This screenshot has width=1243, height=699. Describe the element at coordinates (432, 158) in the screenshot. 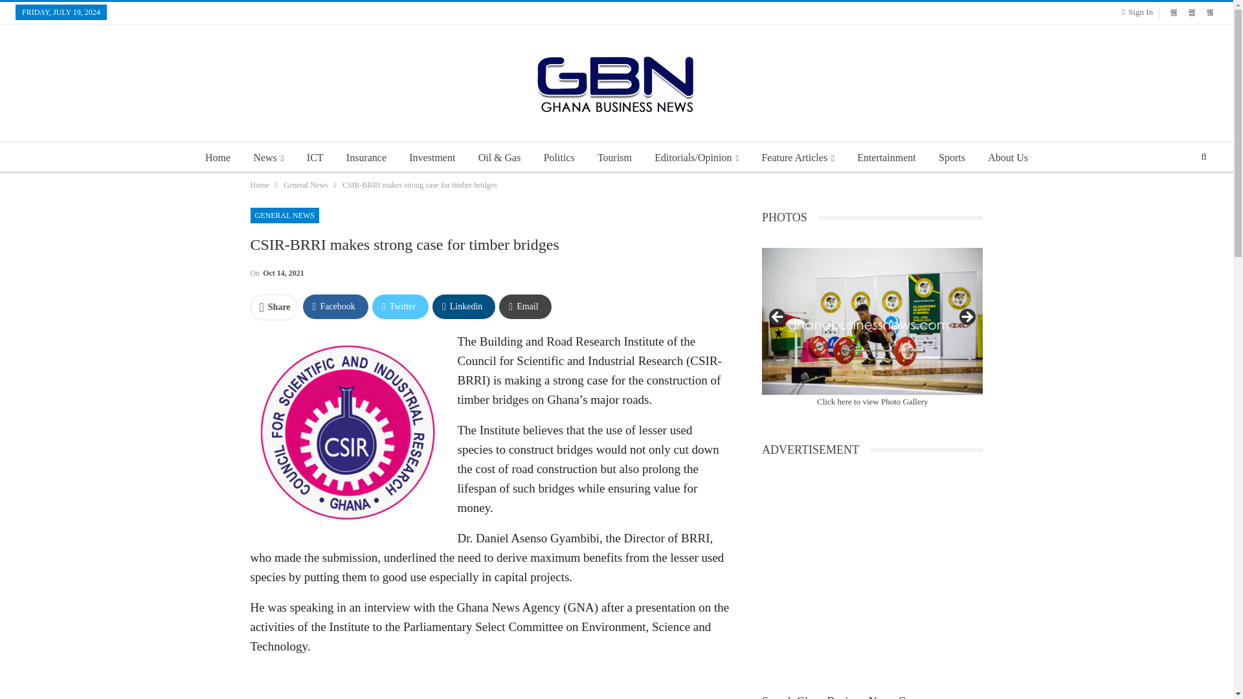

I see `Investment` at that location.